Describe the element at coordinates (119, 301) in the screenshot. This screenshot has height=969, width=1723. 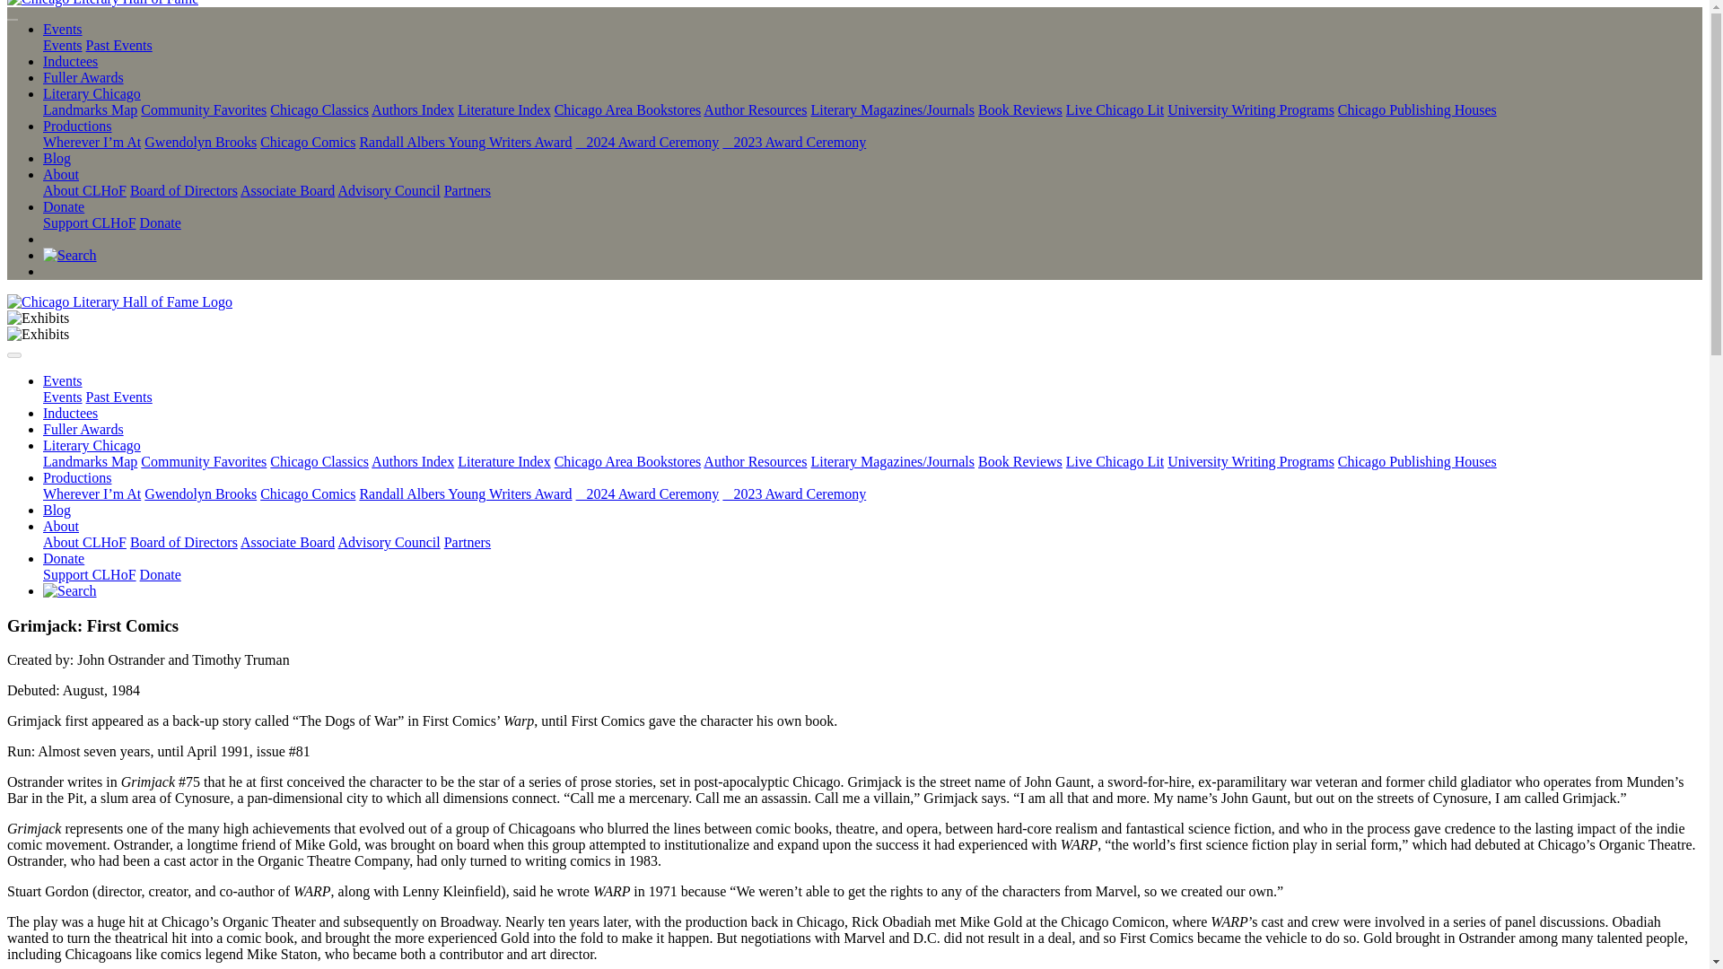
I see `Home` at that location.